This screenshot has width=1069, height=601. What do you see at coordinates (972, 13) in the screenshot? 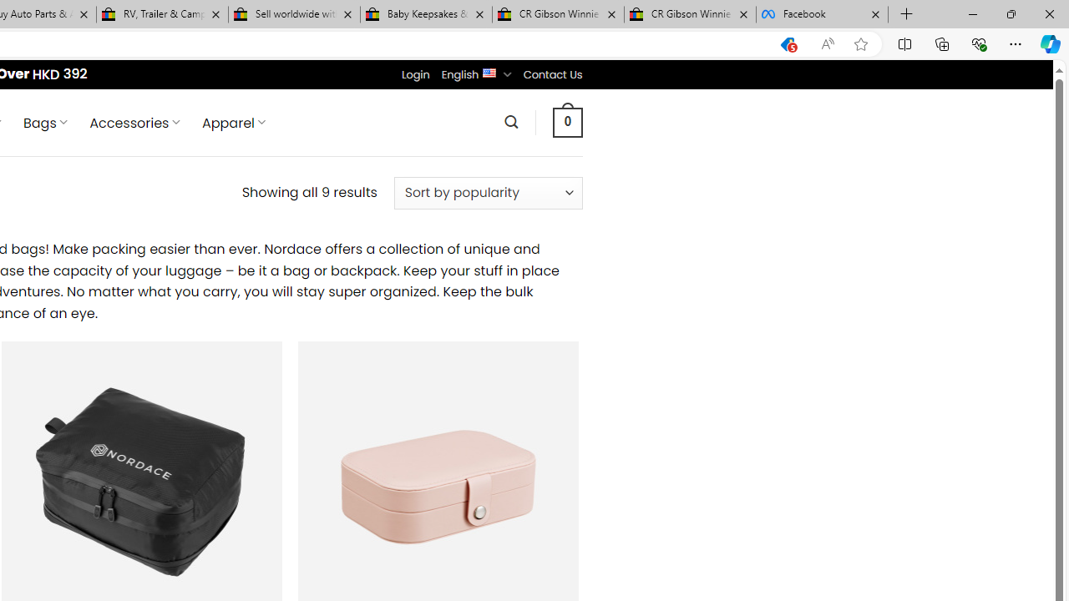
I see `Minimize` at bounding box center [972, 13].